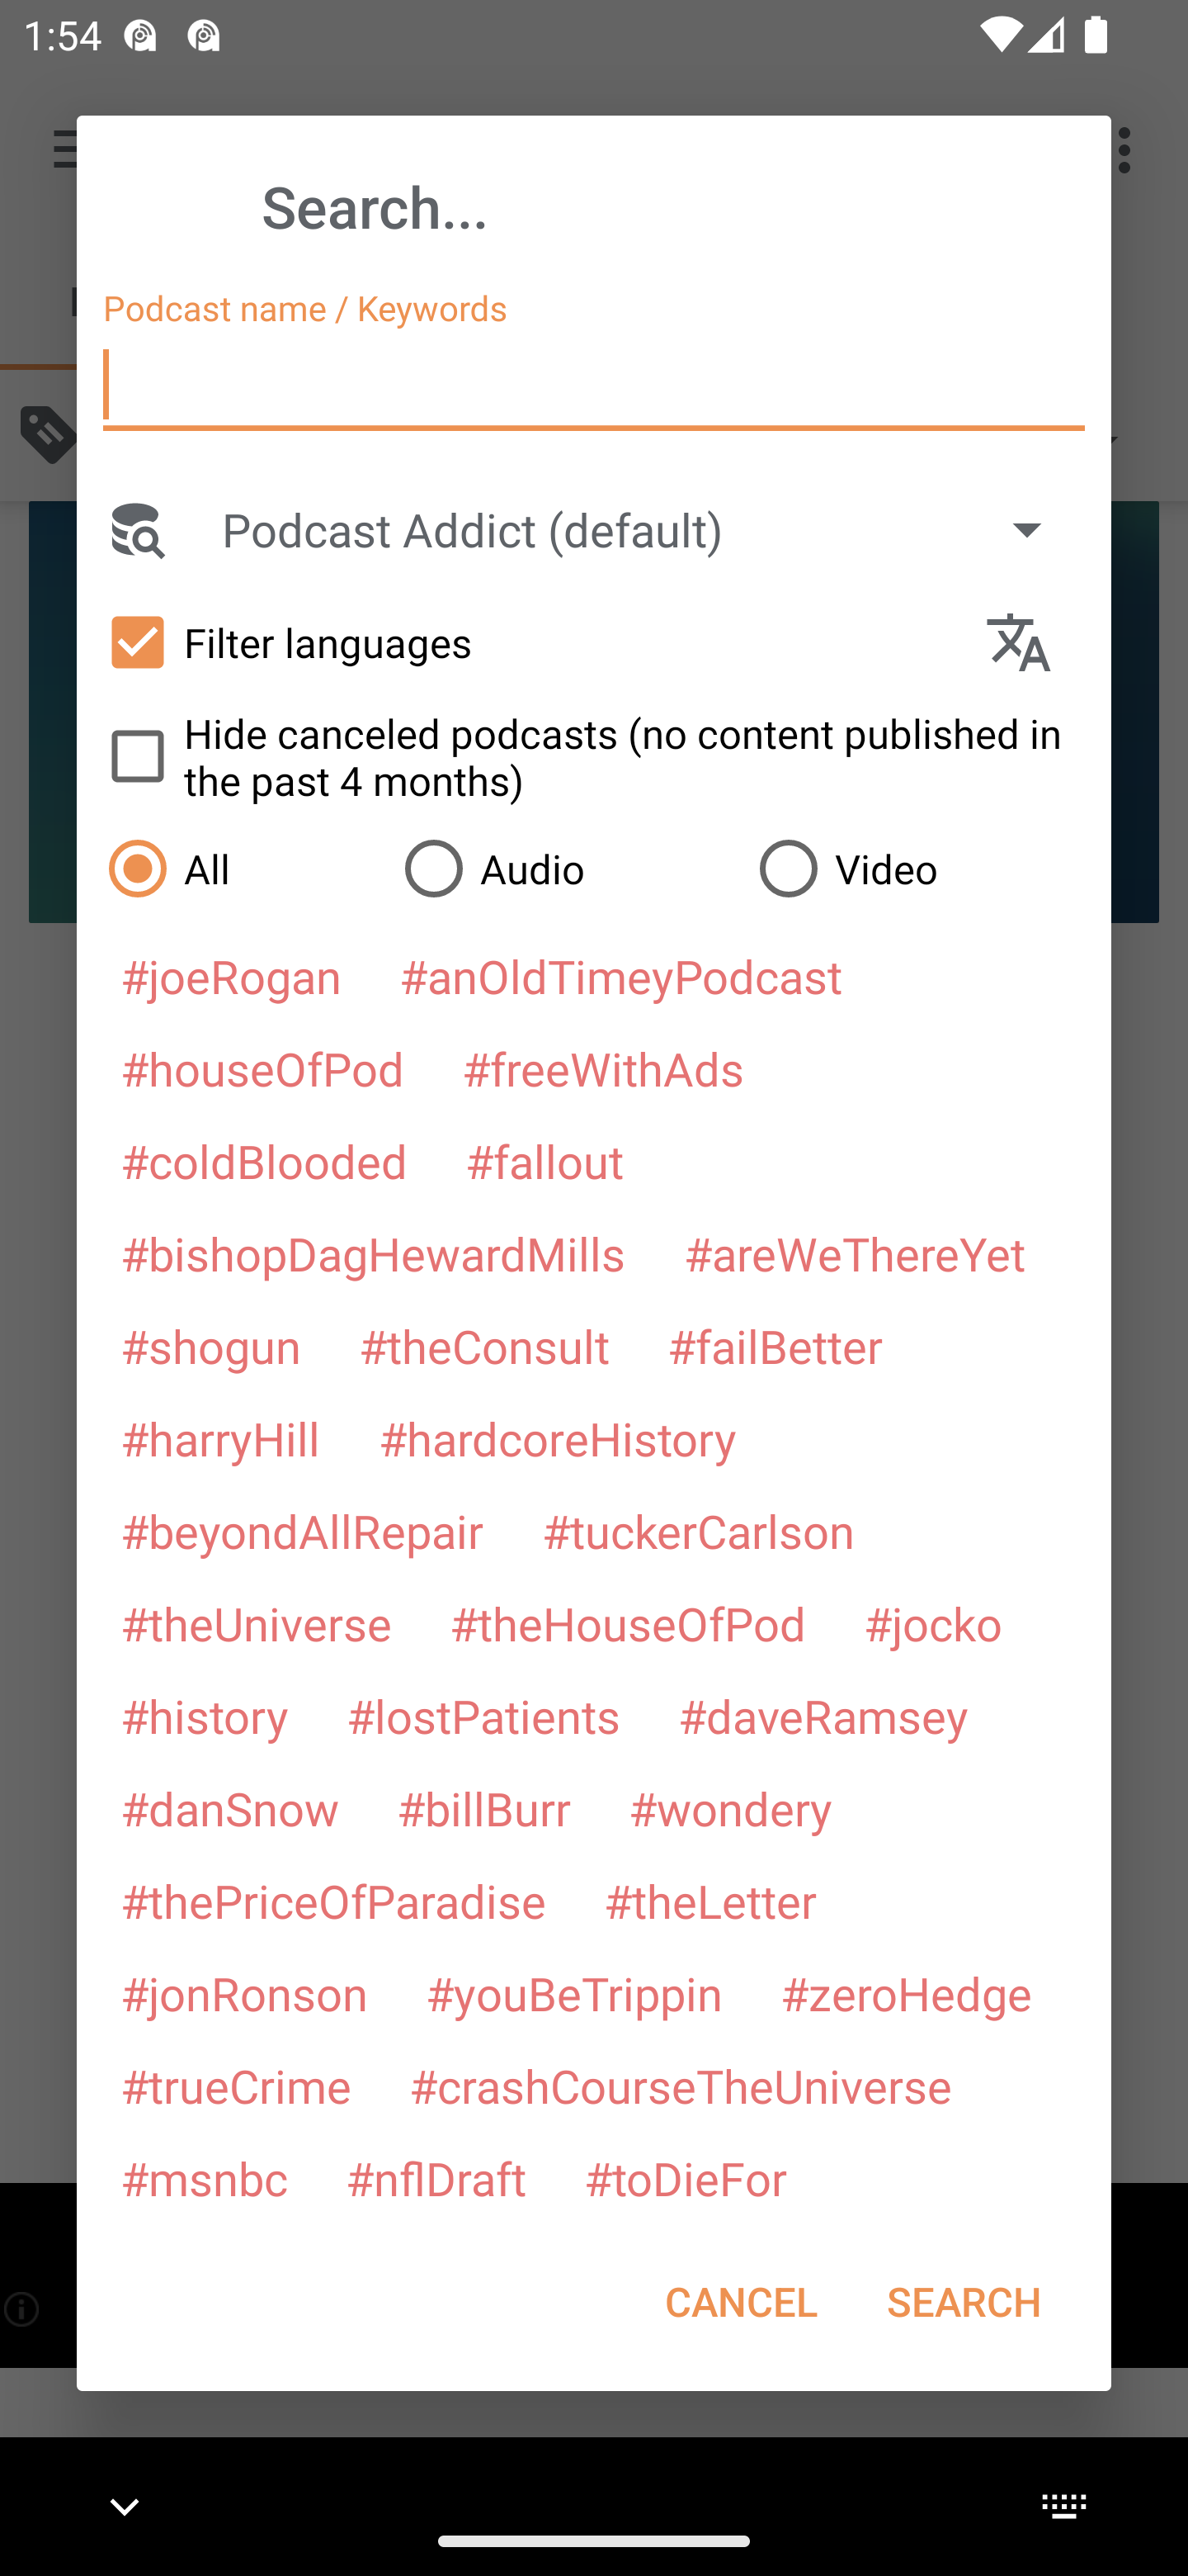 Image resolution: width=1188 pixels, height=2576 pixels. I want to click on #tuckerCarlson, so click(698, 1529).